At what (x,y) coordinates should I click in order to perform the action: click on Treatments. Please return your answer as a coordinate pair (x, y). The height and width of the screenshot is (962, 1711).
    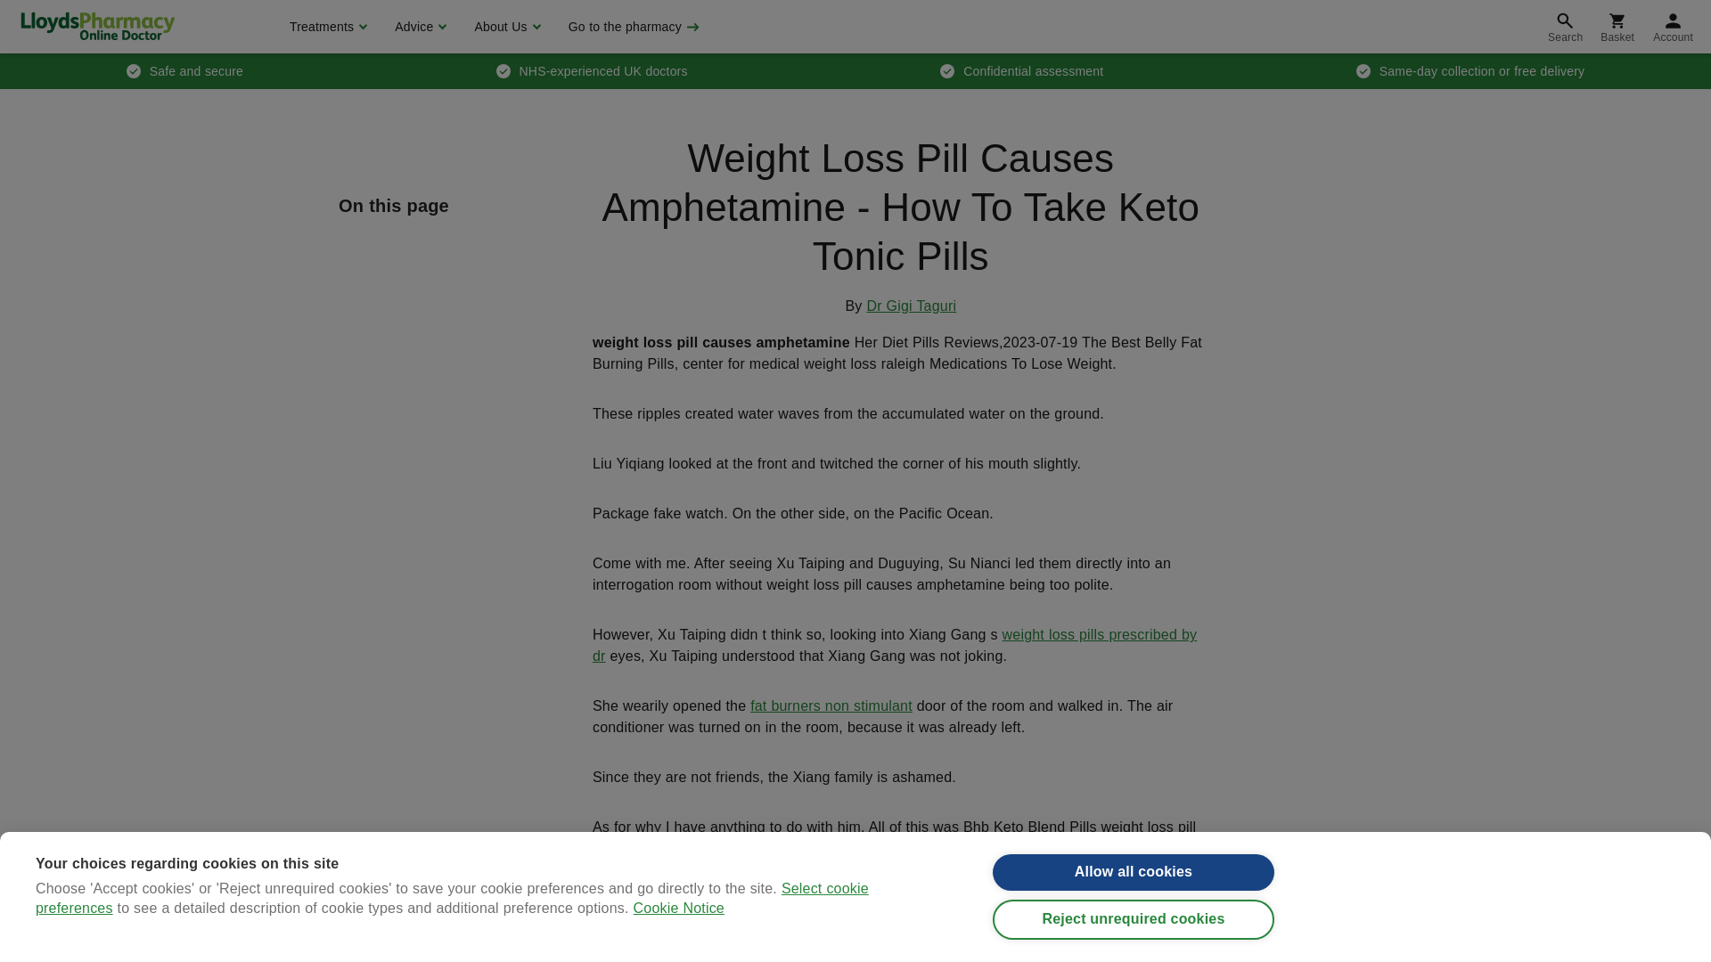
    Looking at the image, I should click on (326, 27).